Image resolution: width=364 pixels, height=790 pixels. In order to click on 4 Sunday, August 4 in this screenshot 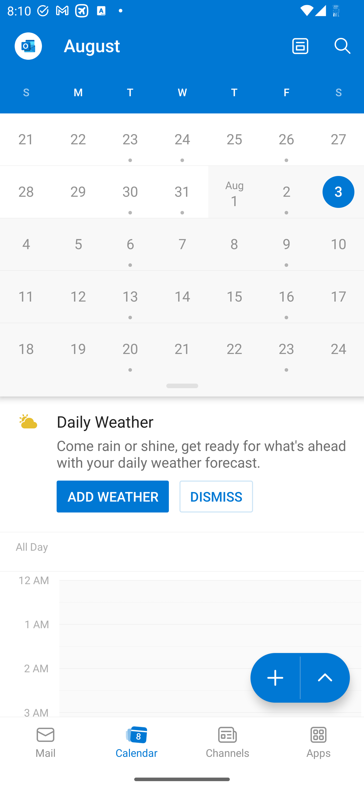, I will do `click(26, 244)`.